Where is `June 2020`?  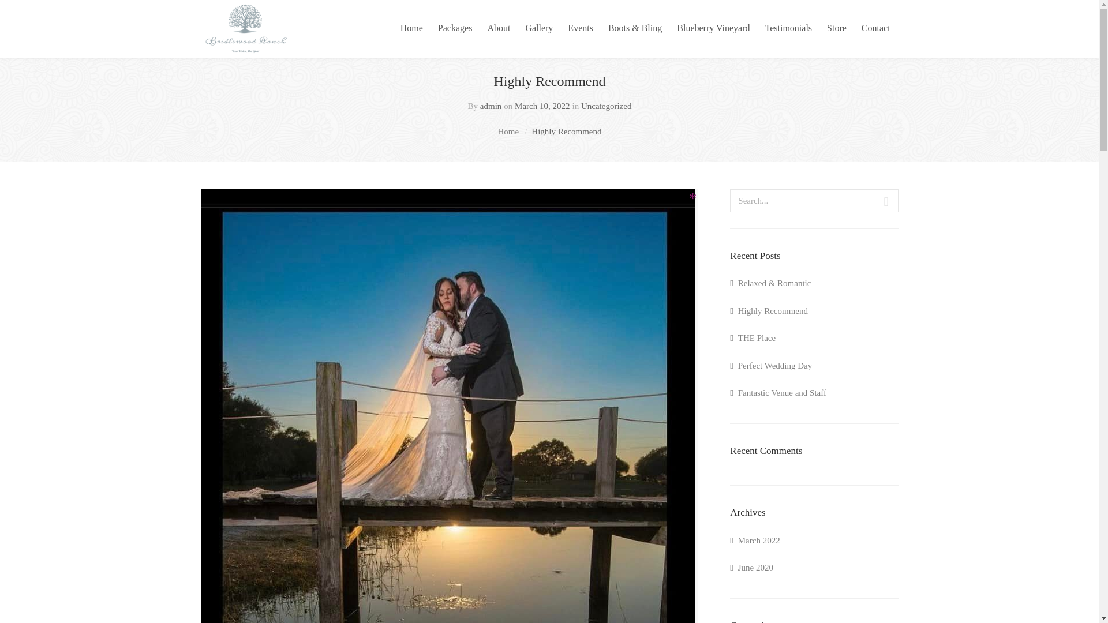
June 2020 is located at coordinates (753, 568).